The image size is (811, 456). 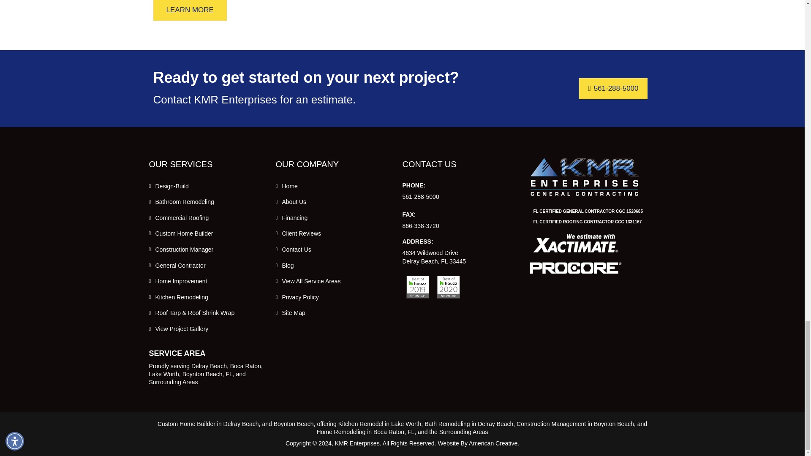 I want to click on LEARN MORE, so click(x=189, y=10).